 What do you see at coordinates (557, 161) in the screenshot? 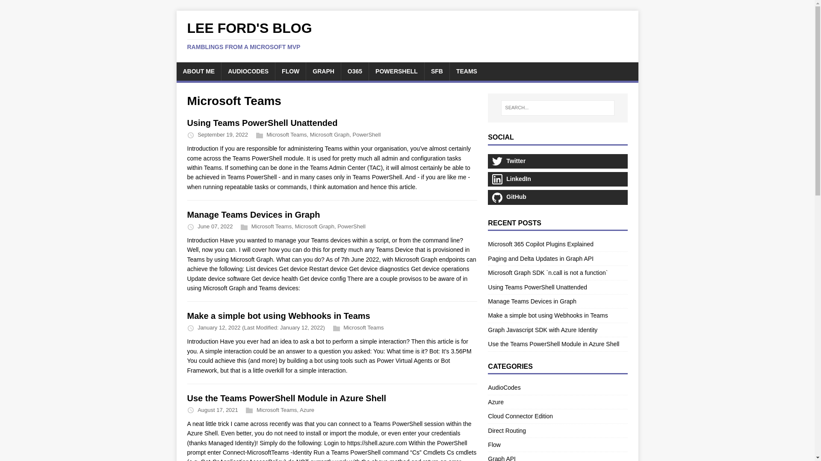
I see `Twitter` at bounding box center [557, 161].